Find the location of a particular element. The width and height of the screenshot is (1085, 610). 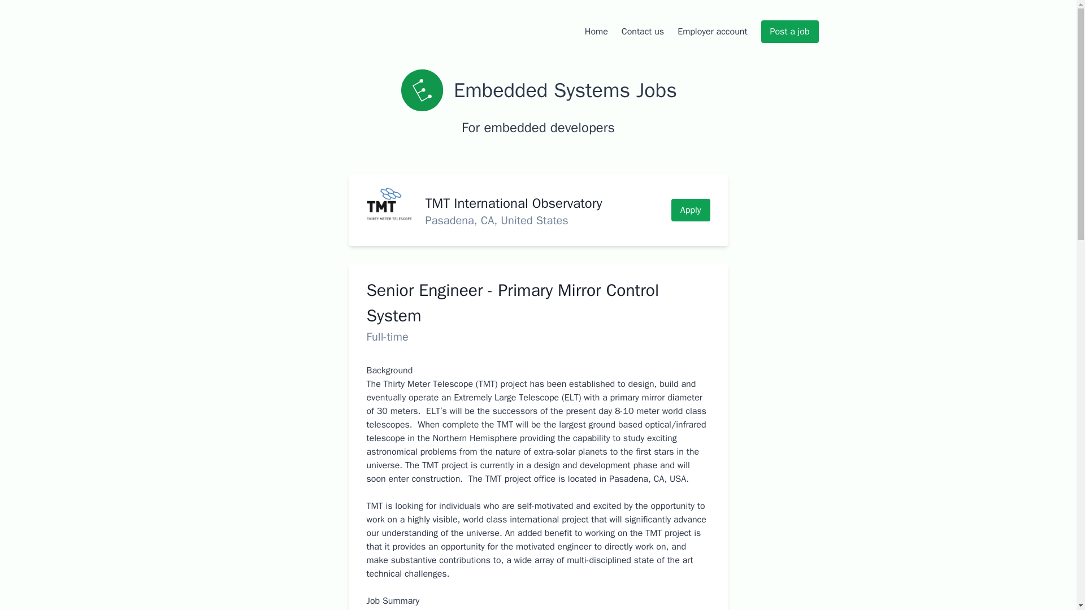

Apply is located at coordinates (691, 210).